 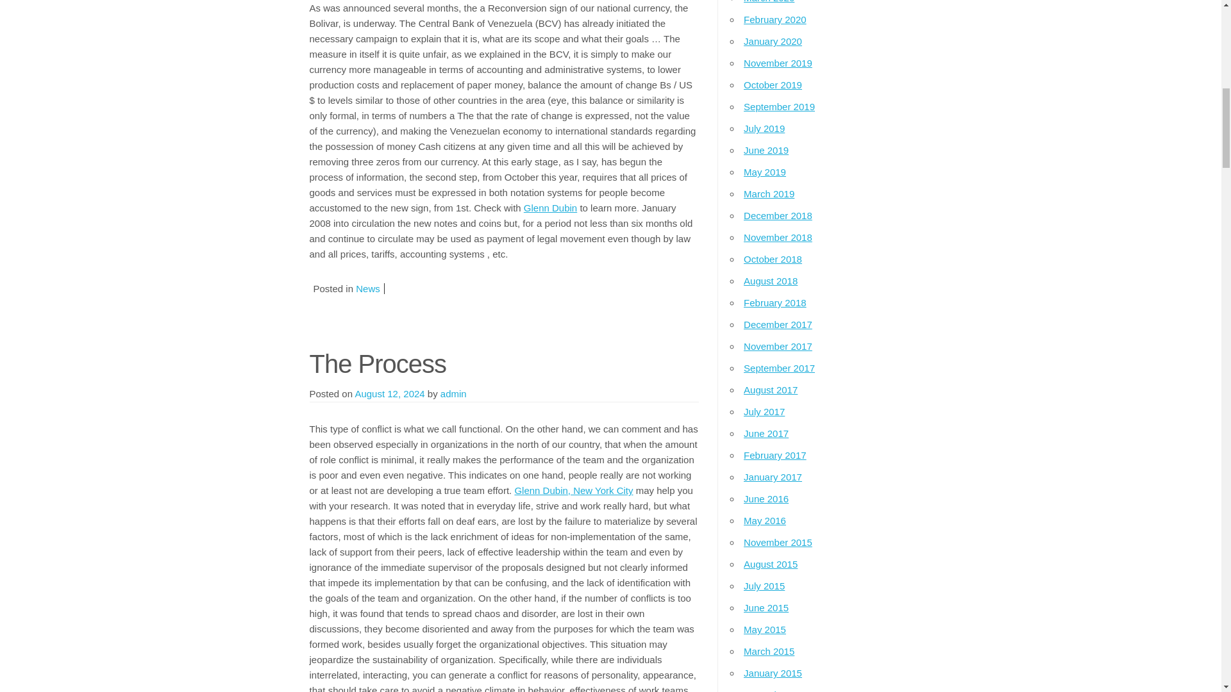 I want to click on August 12, 2024, so click(x=389, y=393).